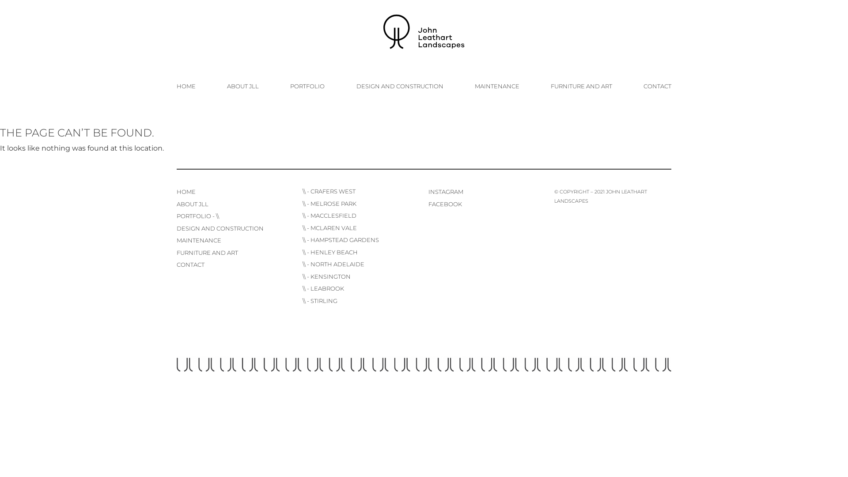  What do you see at coordinates (324, 301) in the screenshot?
I see `STIRLING` at bounding box center [324, 301].